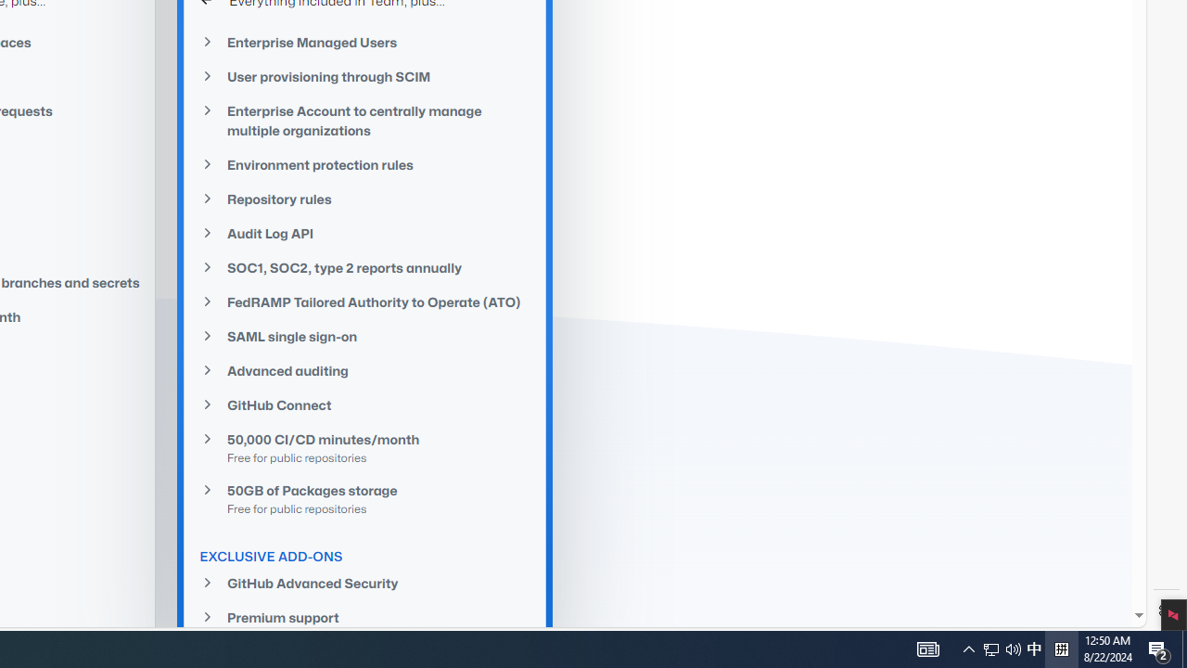  What do you see at coordinates (365, 616) in the screenshot?
I see `Premium support` at bounding box center [365, 616].